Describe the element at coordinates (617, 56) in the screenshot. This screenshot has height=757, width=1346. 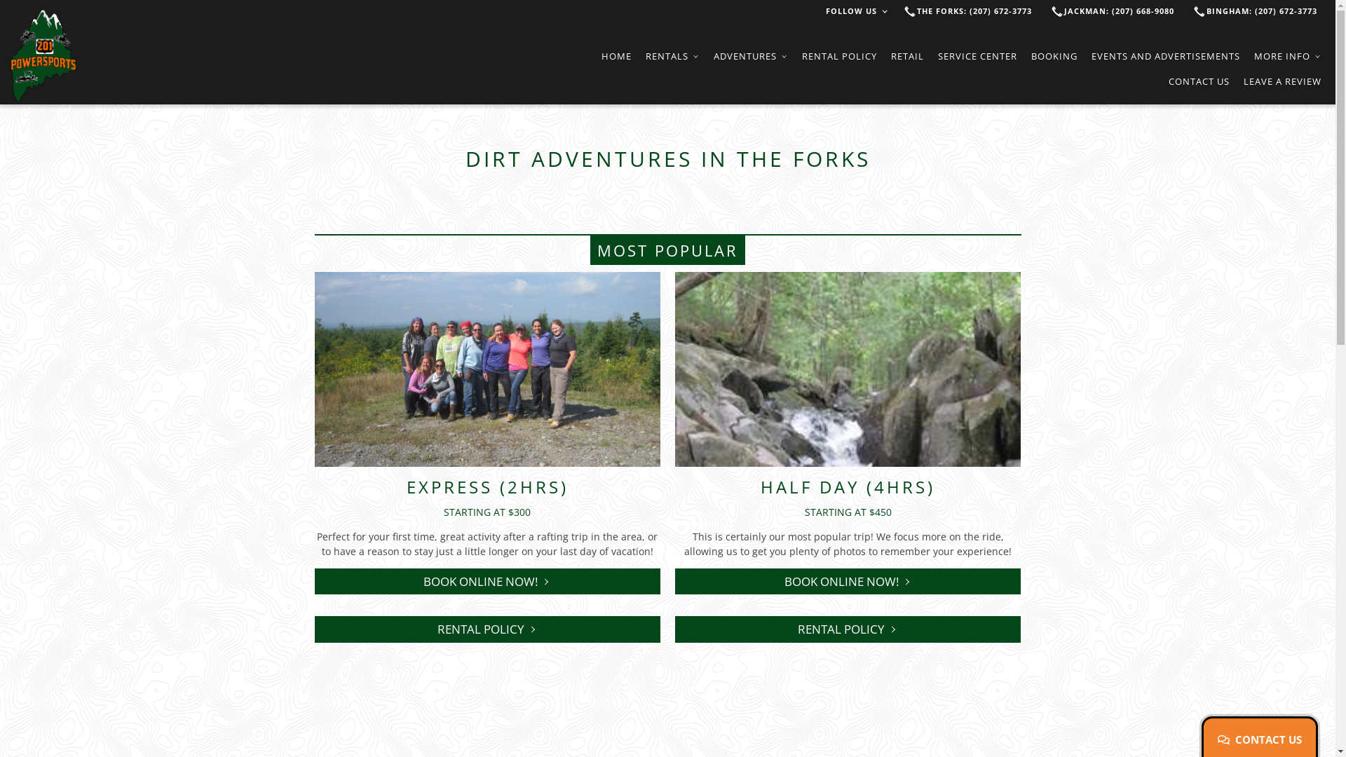
I see `HOME` at that location.